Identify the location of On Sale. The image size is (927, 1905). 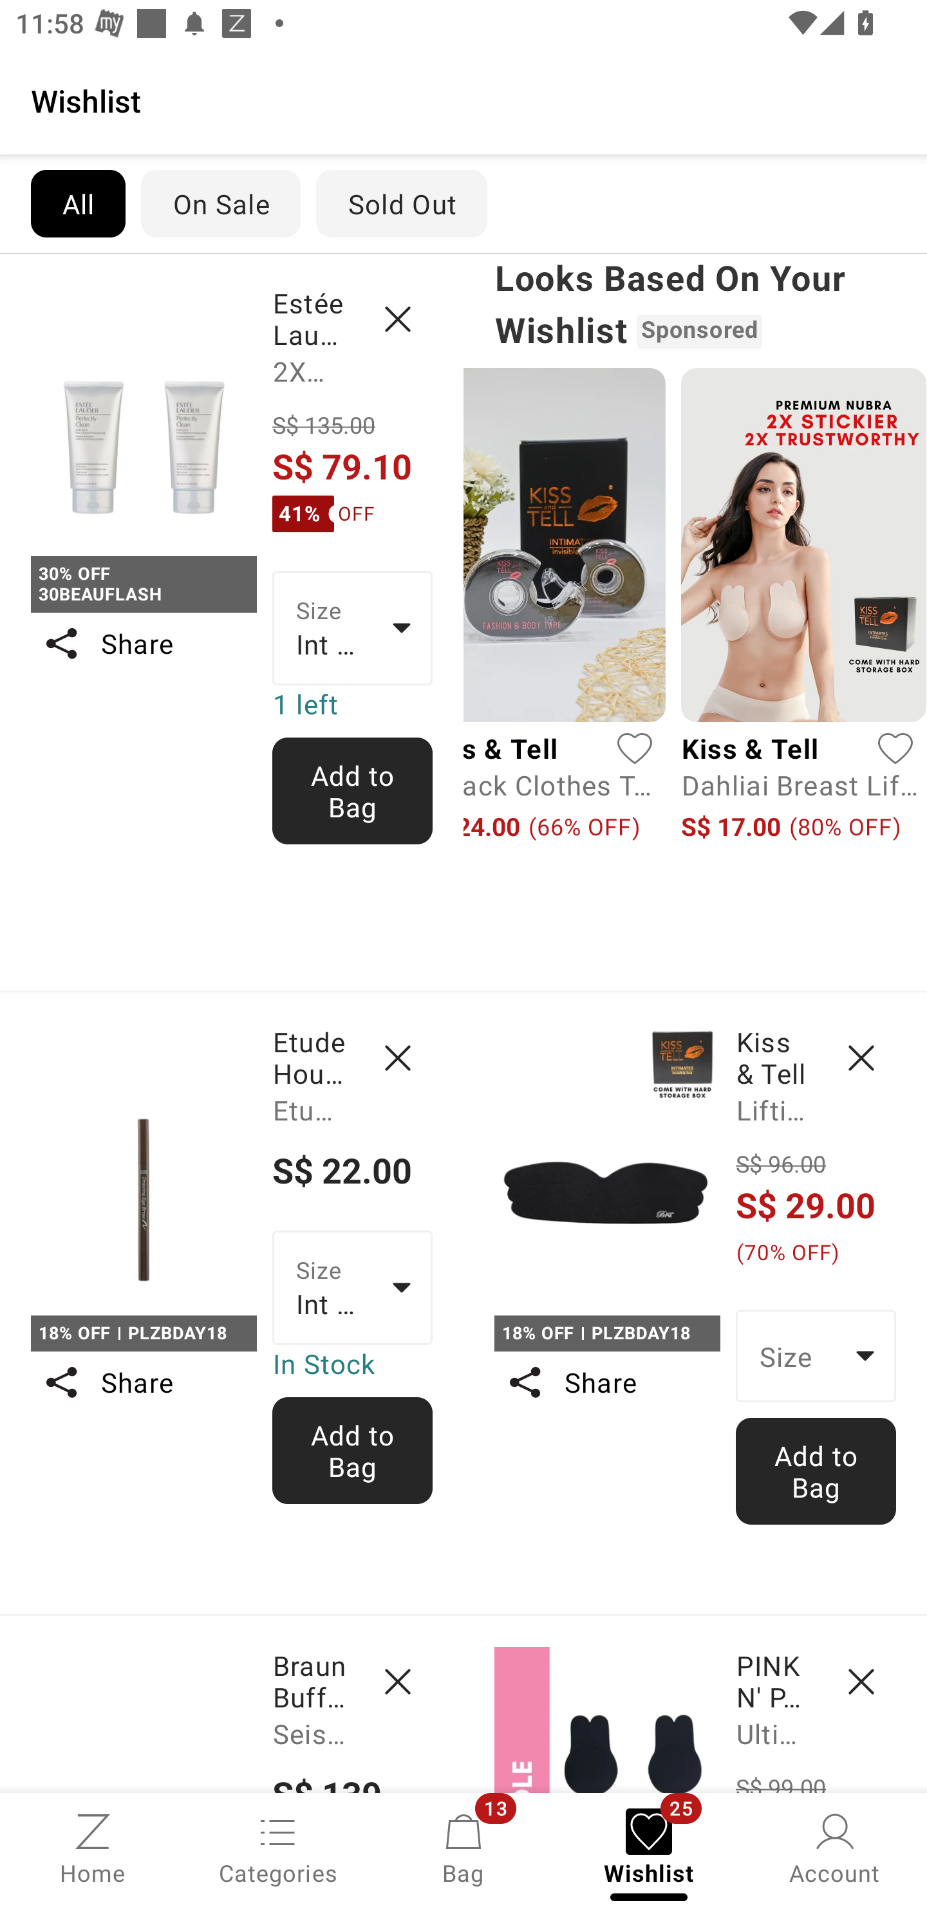
(220, 203).